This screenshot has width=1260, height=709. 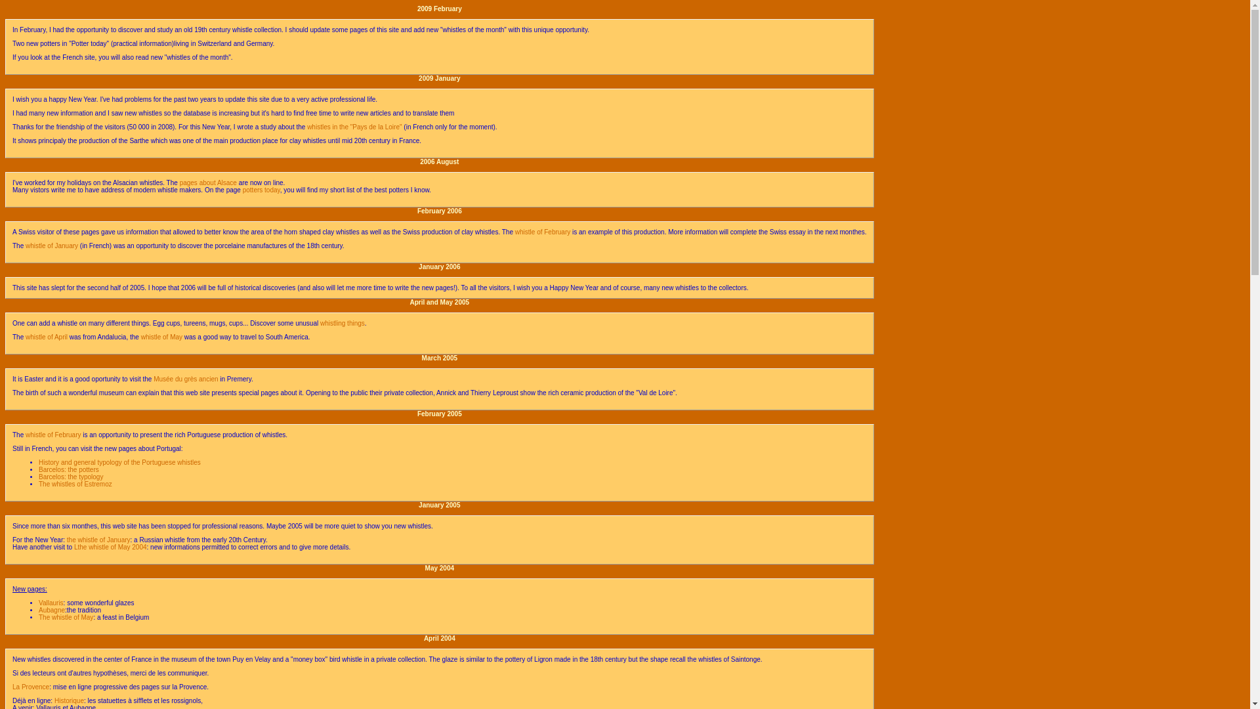 What do you see at coordinates (119, 462) in the screenshot?
I see `History and general typology of the Portuguese whistles` at bounding box center [119, 462].